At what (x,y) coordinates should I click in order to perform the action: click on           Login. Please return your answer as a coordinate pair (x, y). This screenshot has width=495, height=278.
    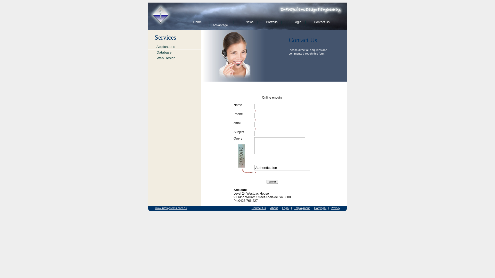
    Looking at the image, I should click on (292, 22).